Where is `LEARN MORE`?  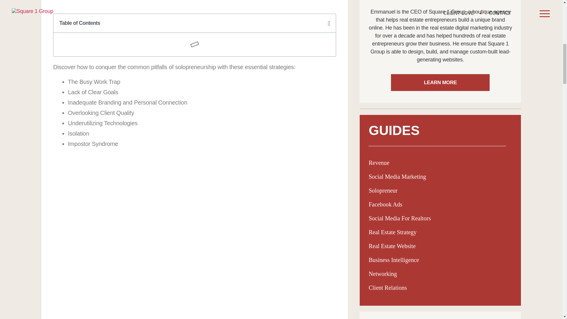 LEARN MORE is located at coordinates (440, 82).